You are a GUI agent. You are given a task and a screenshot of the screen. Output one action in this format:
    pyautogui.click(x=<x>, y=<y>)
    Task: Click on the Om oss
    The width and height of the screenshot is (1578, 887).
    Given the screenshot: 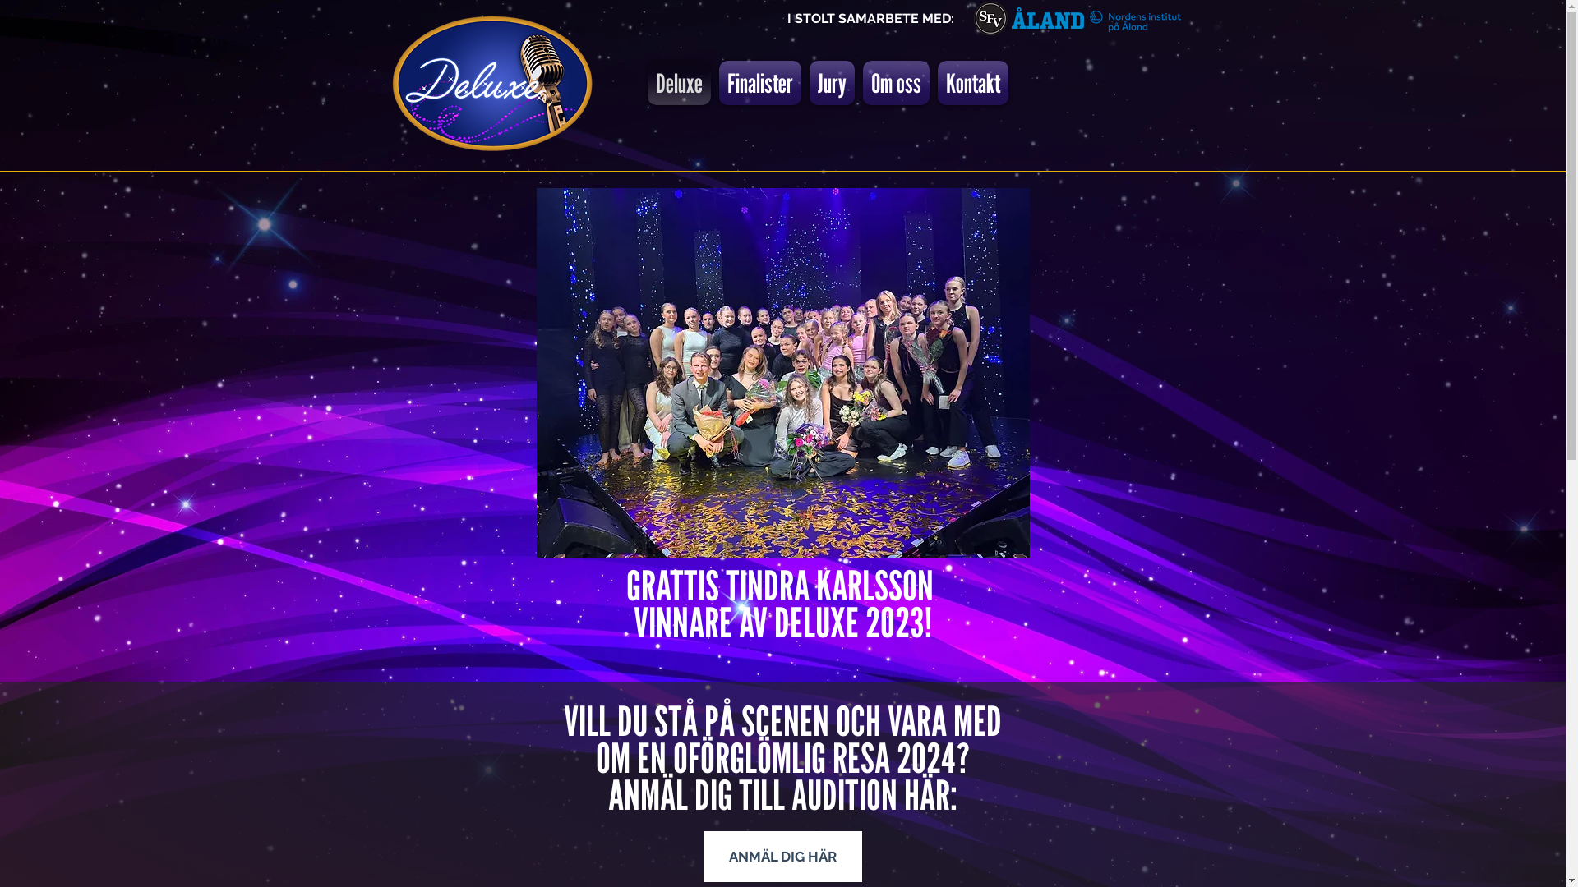 What is the action you would take?
    pyautogui.click(x=896, y=83)
    